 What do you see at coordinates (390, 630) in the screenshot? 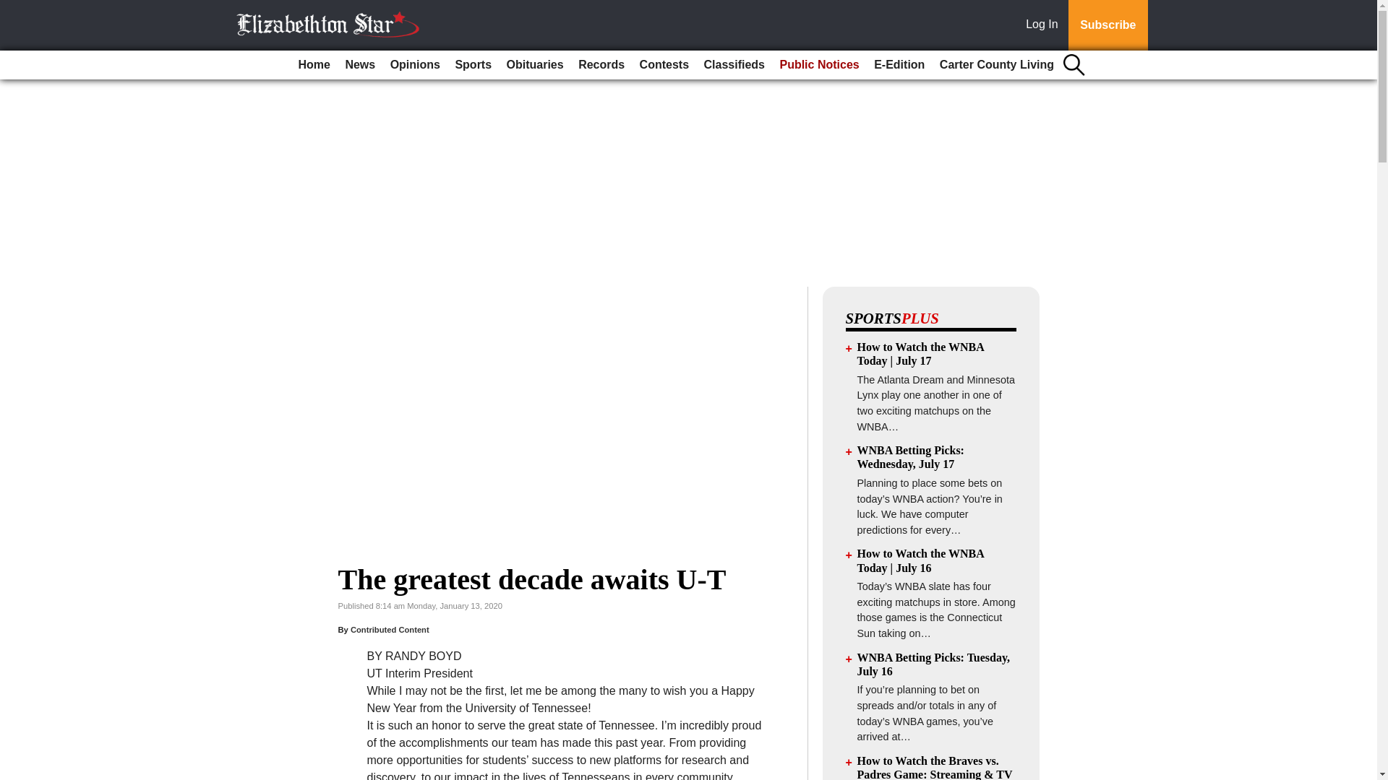
I see `Contributed Content` at bounding box center [390, 630].